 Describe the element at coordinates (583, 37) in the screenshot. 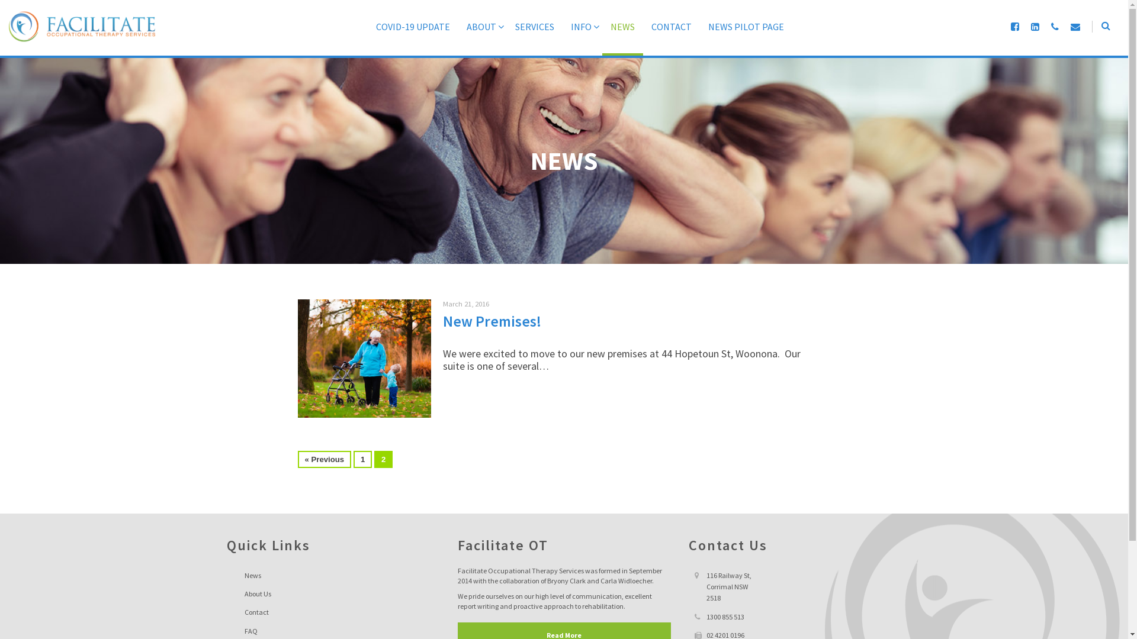

I see `INFO` at that location.